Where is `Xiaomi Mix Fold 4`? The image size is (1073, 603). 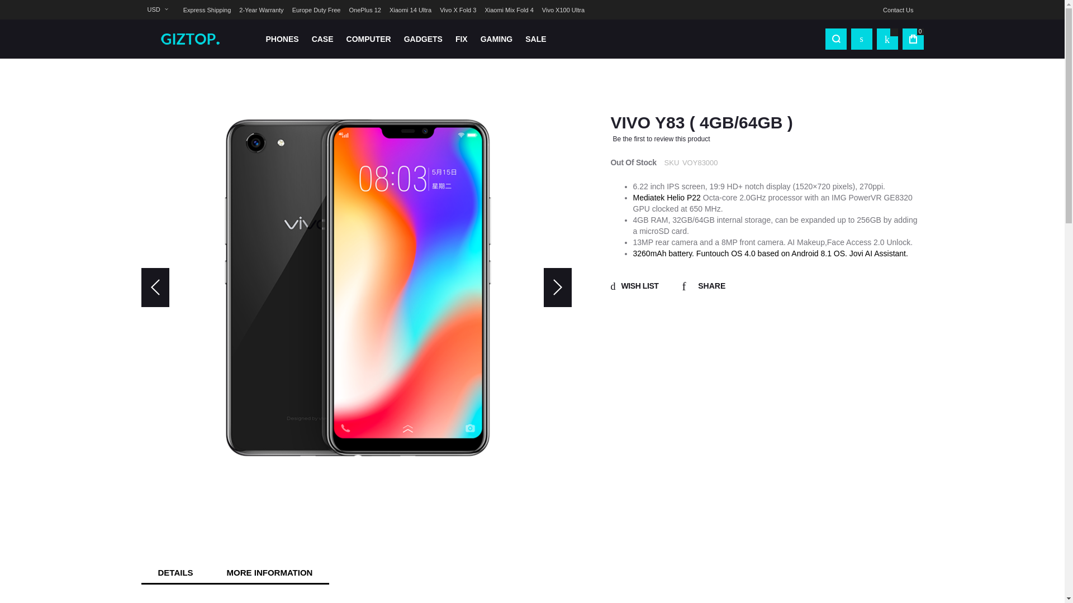 Xiaomi Mix Fold 4 is located at coordinates (509, 10).